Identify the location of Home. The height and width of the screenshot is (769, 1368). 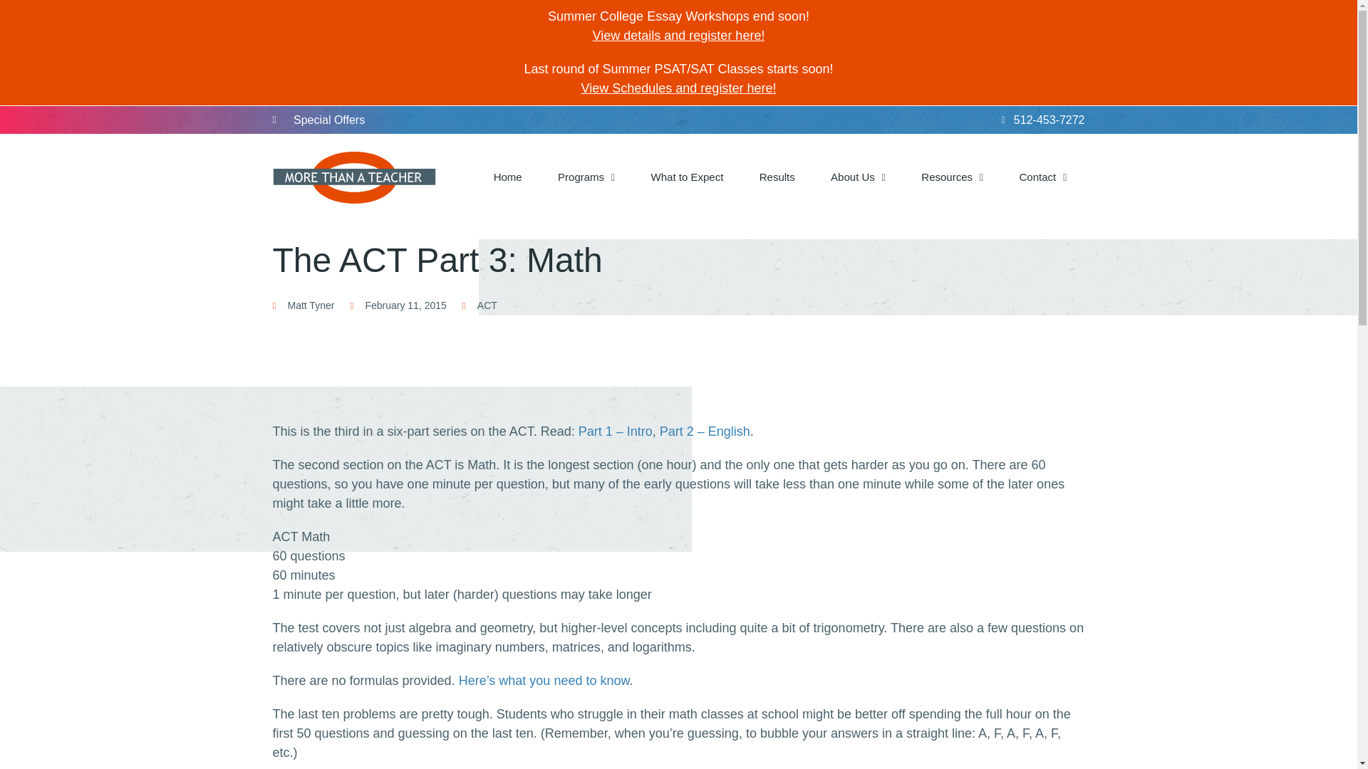
(508, 177).